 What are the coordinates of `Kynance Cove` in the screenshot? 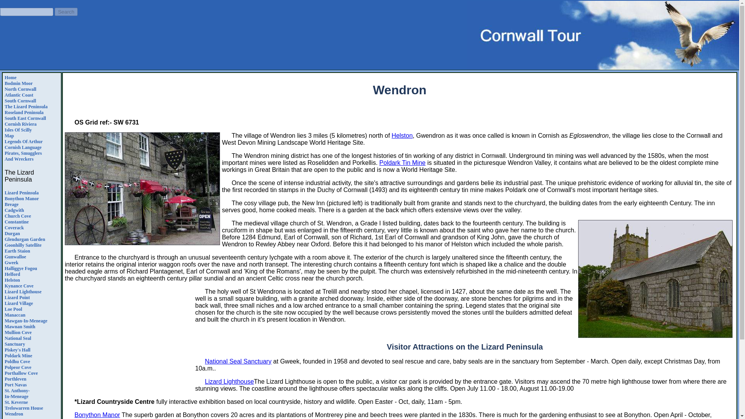 It's located at (19, 286).